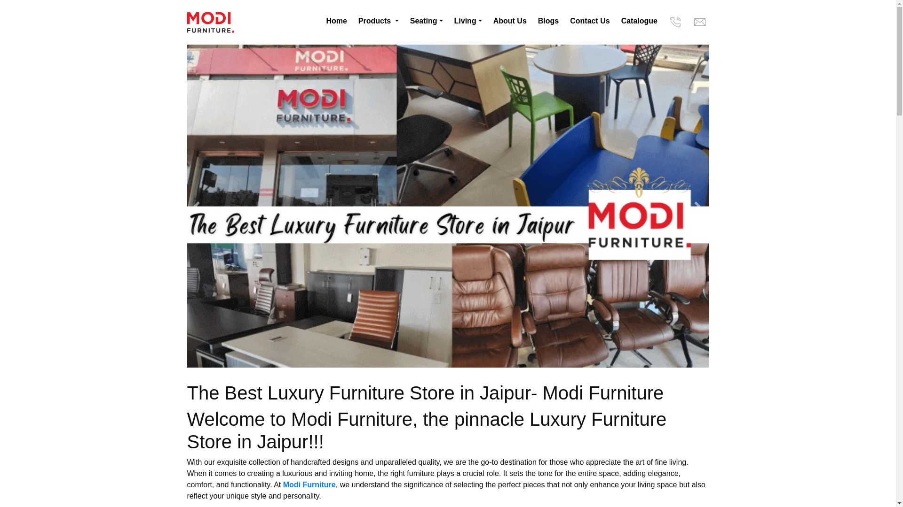  I want to click on Home, so click(337, 21).